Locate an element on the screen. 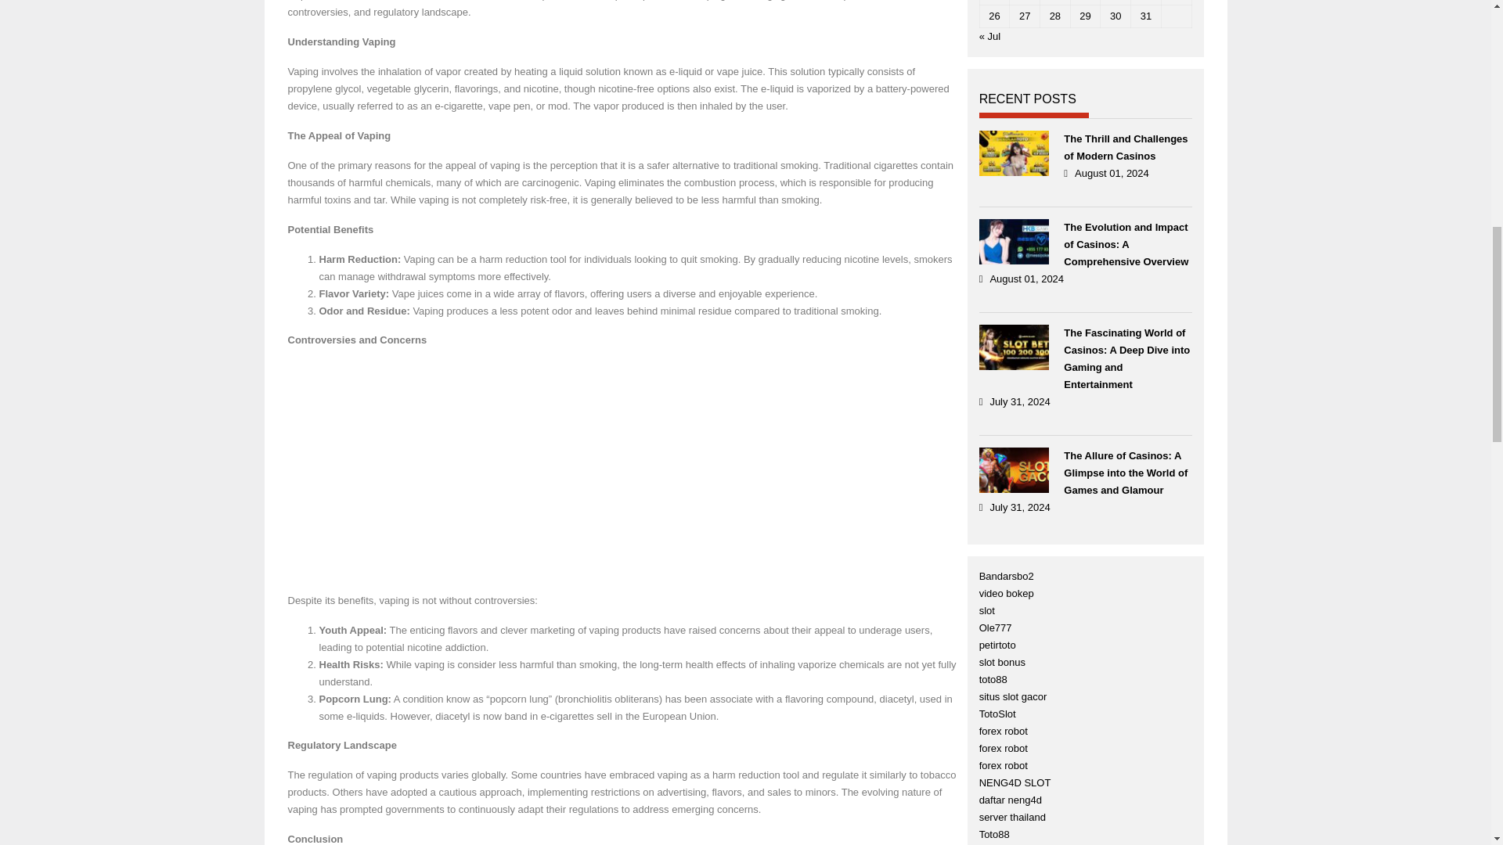 This screenshot has height=845, width=1503. The Thrill and Challenges of Modern Casinos is located at coordinates (1127, 147).